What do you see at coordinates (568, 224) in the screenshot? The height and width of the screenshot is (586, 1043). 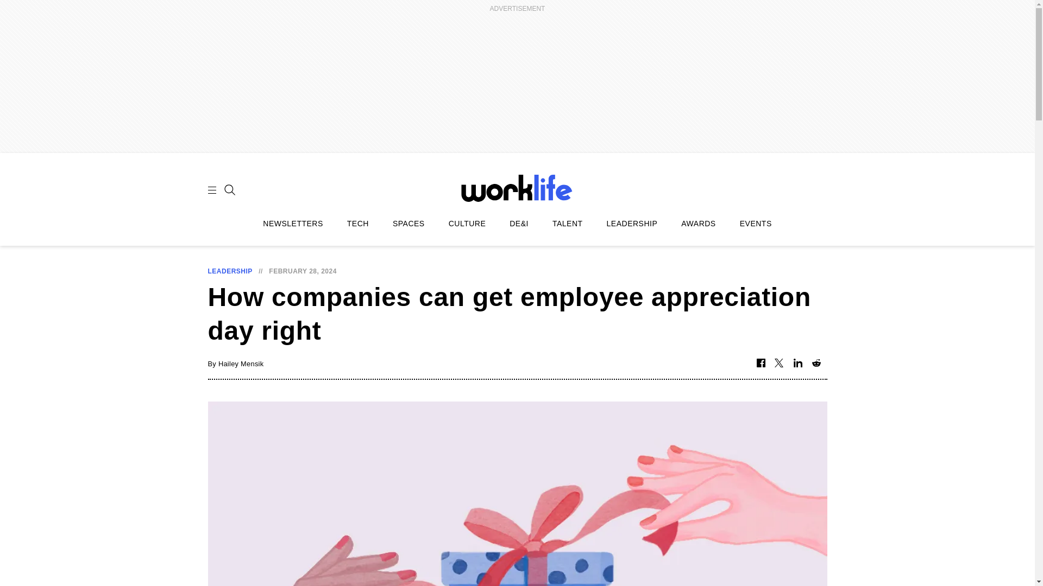 I see `TALENT` at bounding box center [568, 224].